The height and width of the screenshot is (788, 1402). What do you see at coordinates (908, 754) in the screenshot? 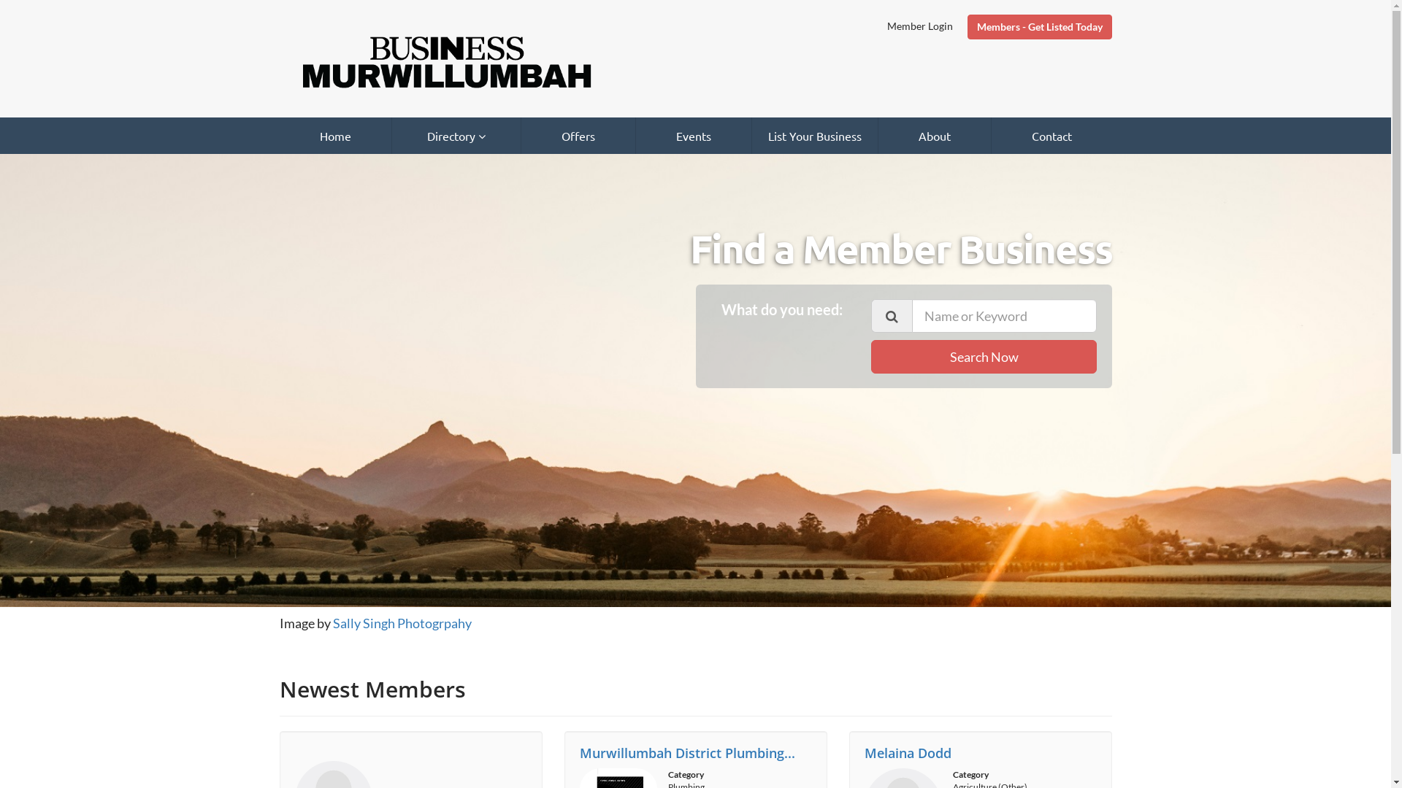
I see `Melaina Dodd` at bounding box center [908, 754].